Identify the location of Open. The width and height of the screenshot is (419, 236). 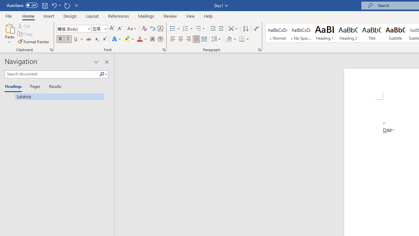
(105, 29).